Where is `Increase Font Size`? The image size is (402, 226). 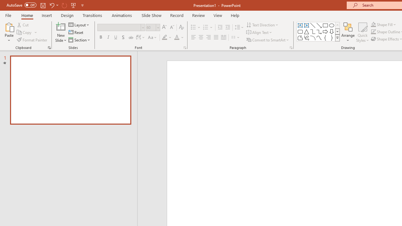 Increase Font Size is located at coordinates (164, 28).